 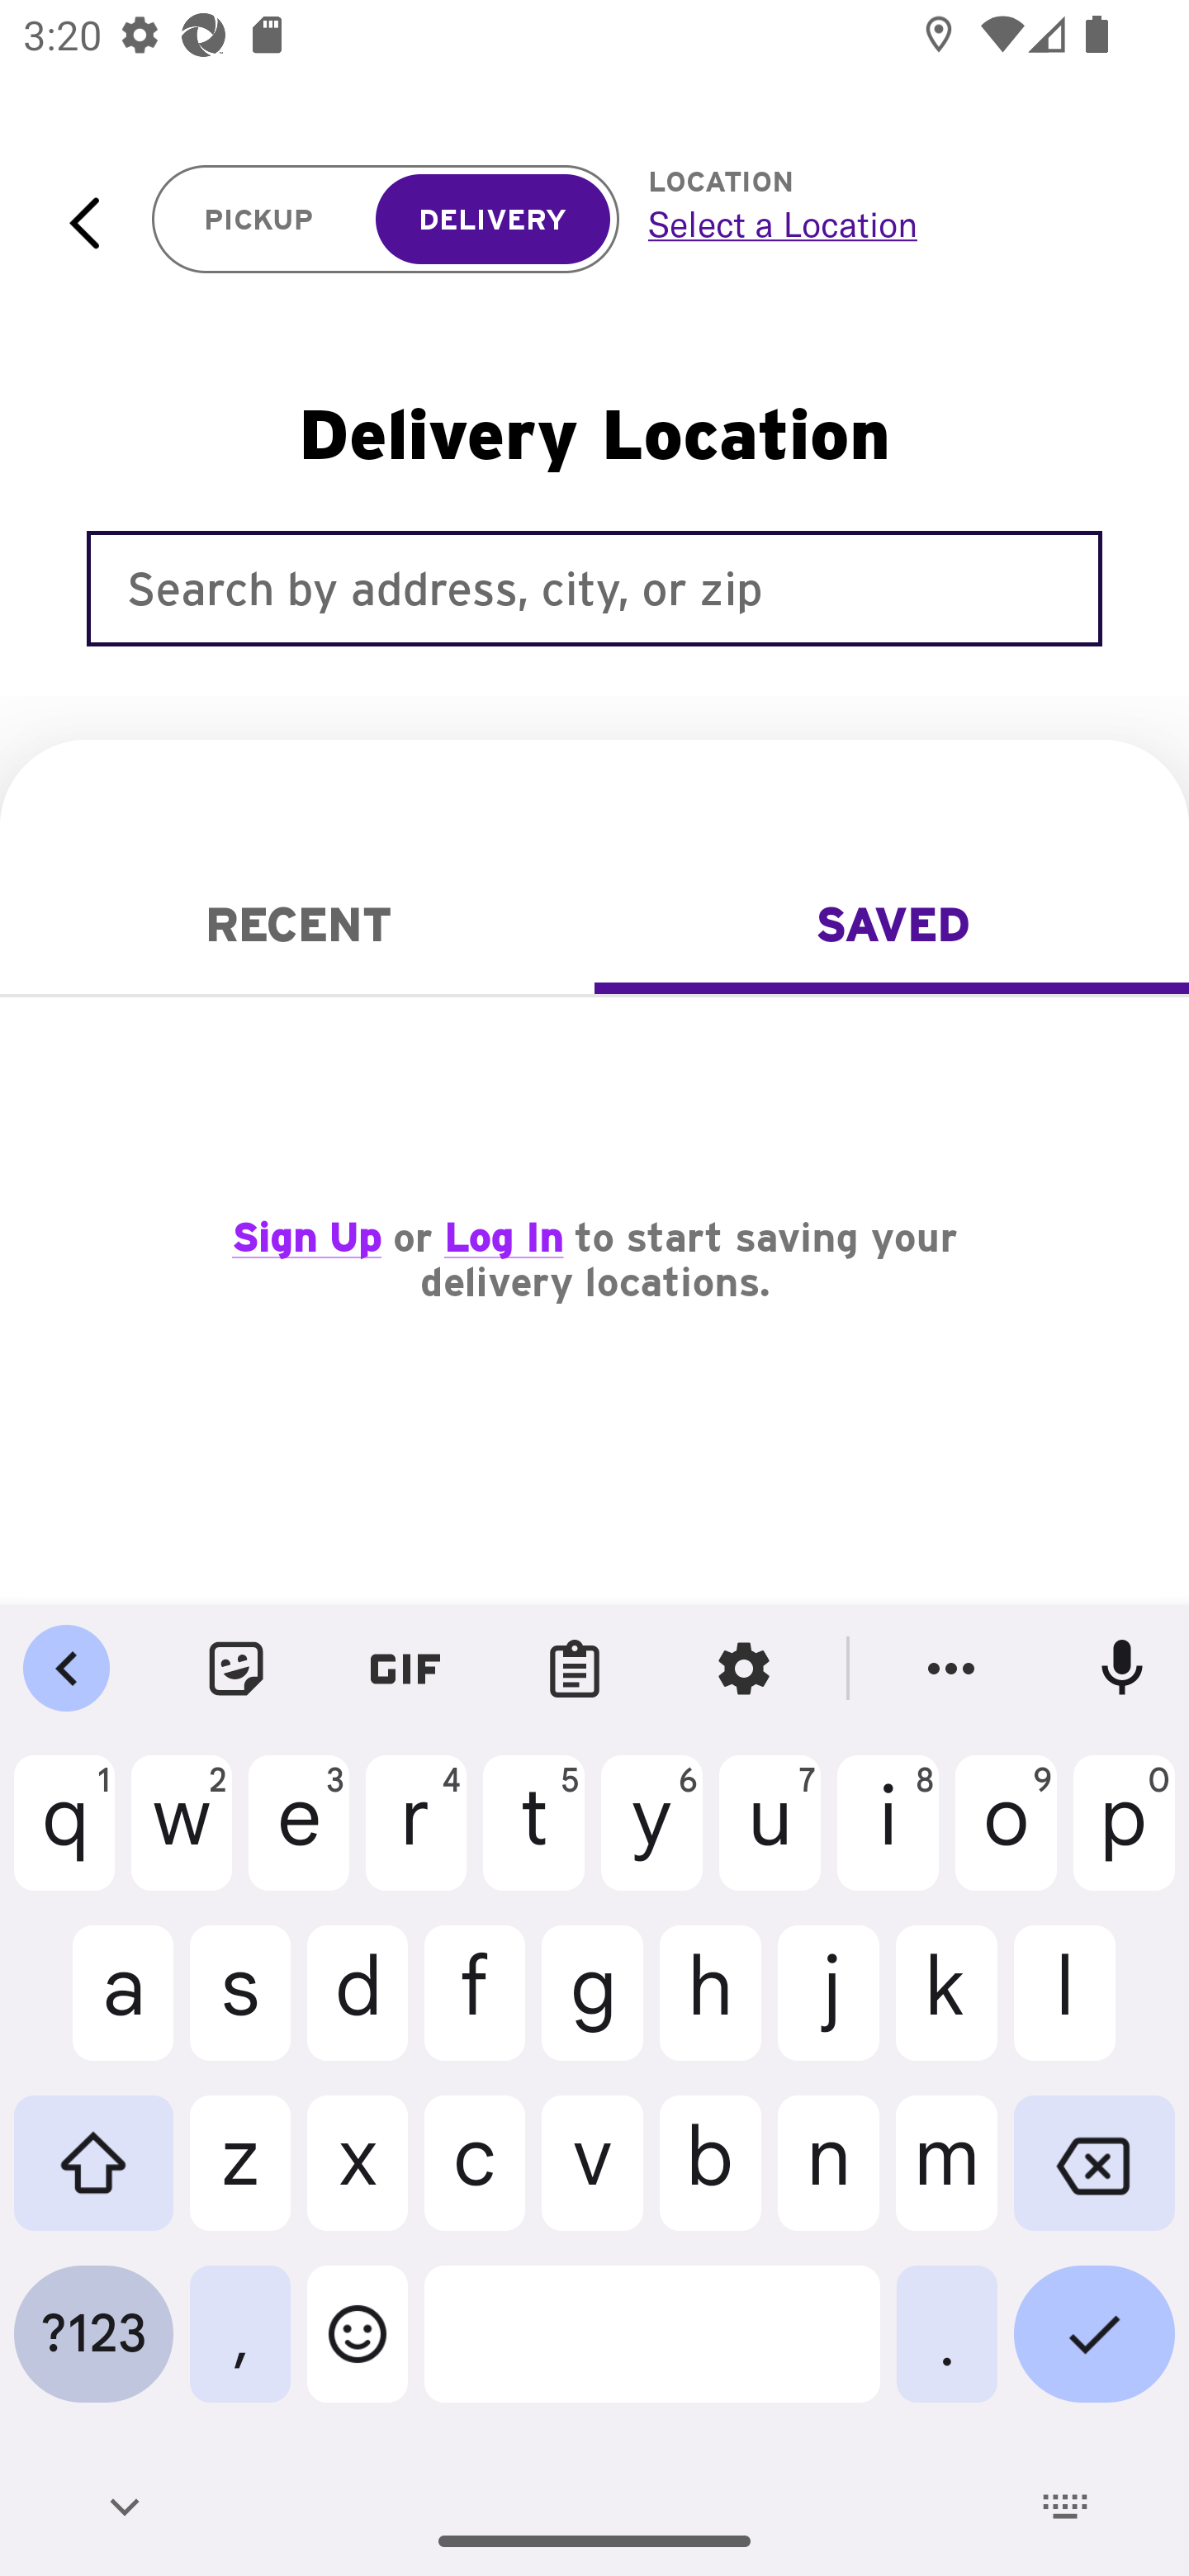 What do you see at coordinates (259, 220) in the screenshot?
I see `PICKUP` at bounding box center [259, 220].